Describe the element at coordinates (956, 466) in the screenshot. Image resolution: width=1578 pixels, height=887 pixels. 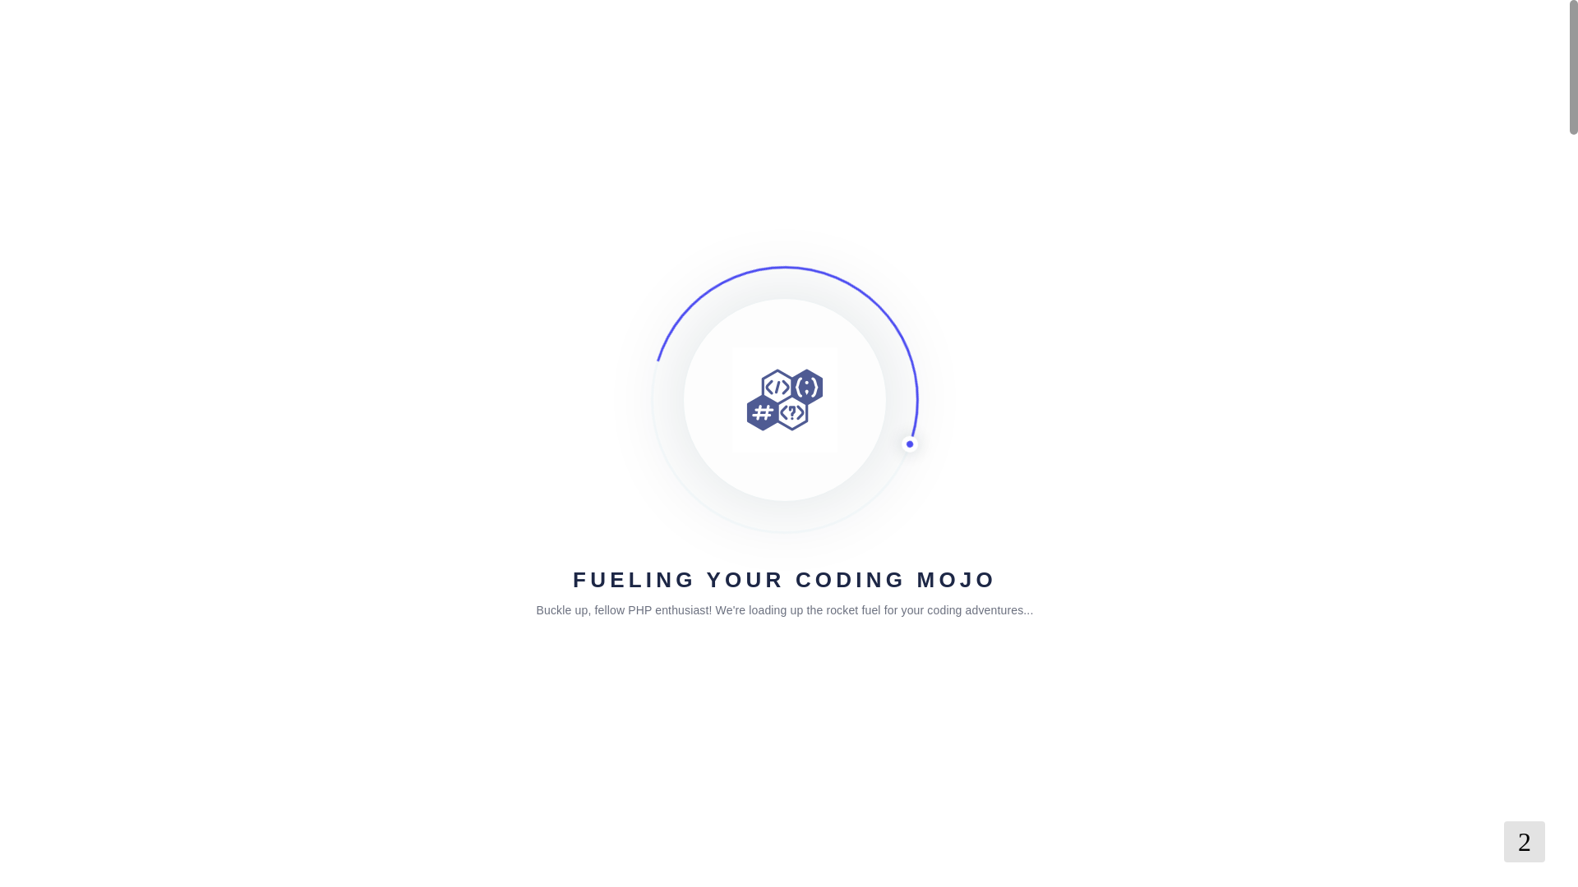
I see `Ask Question` at that location.